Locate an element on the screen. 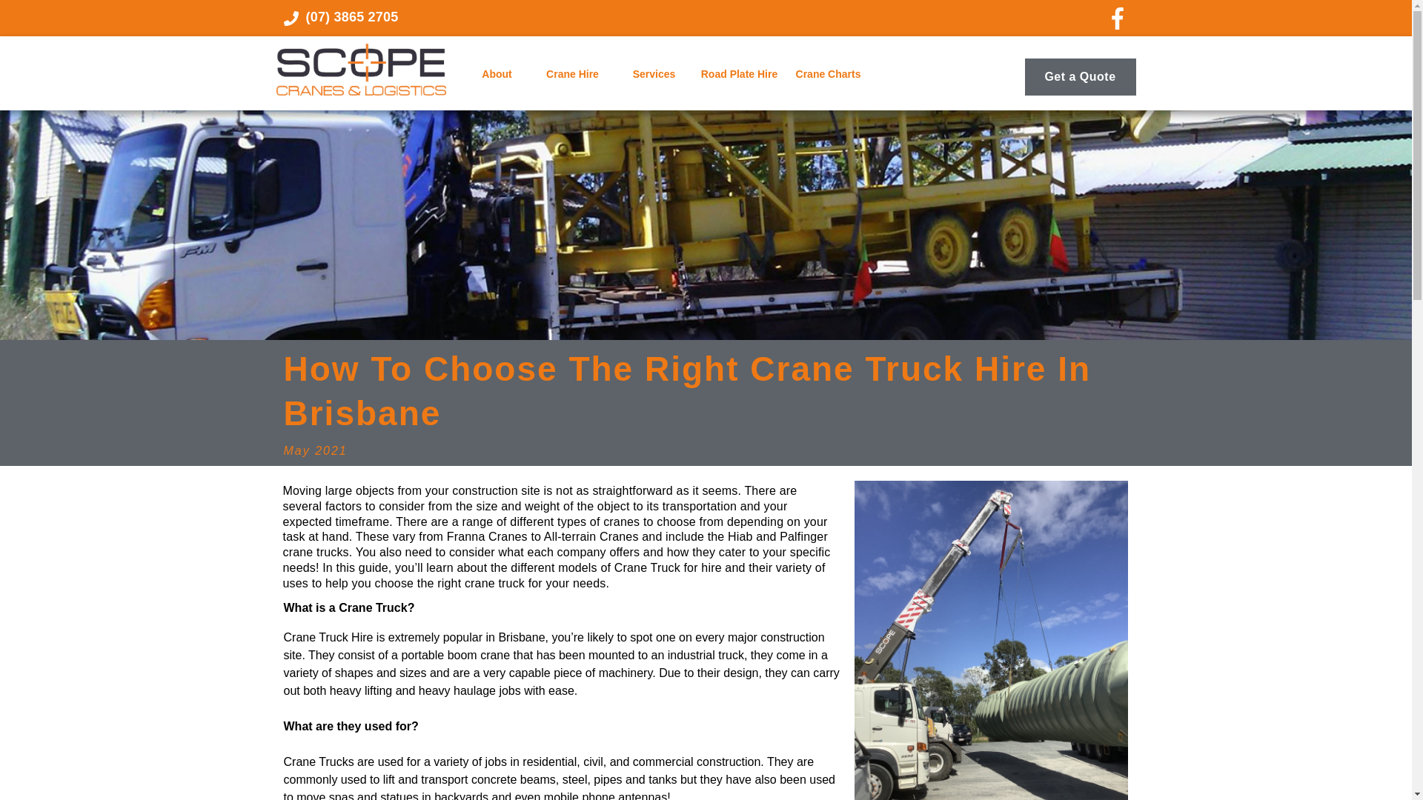  civil is located at coordinates (593, 761).